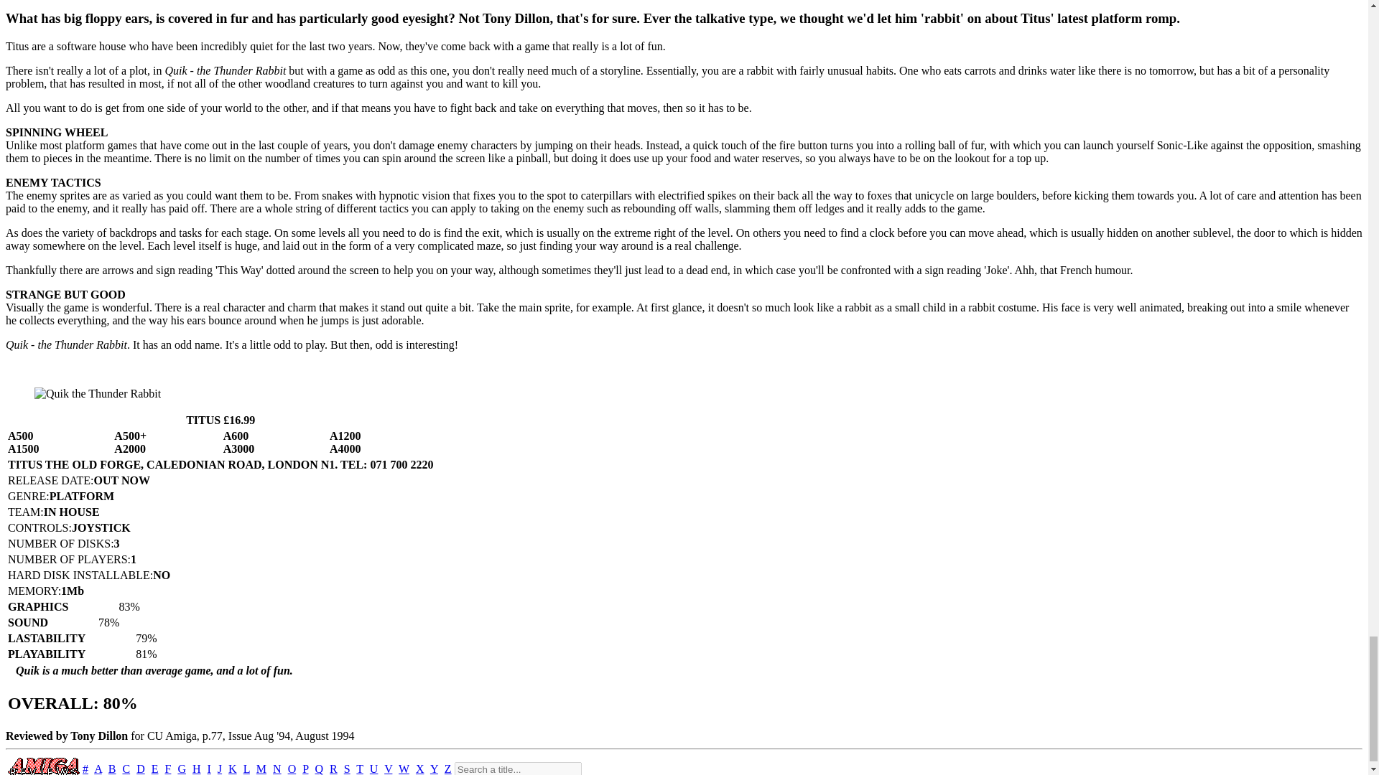 This screenshot has height=775, width=1379. What do you see at coordinates (141, 769) in the screenshot?
I see `D` at bounding box center [141, 769].